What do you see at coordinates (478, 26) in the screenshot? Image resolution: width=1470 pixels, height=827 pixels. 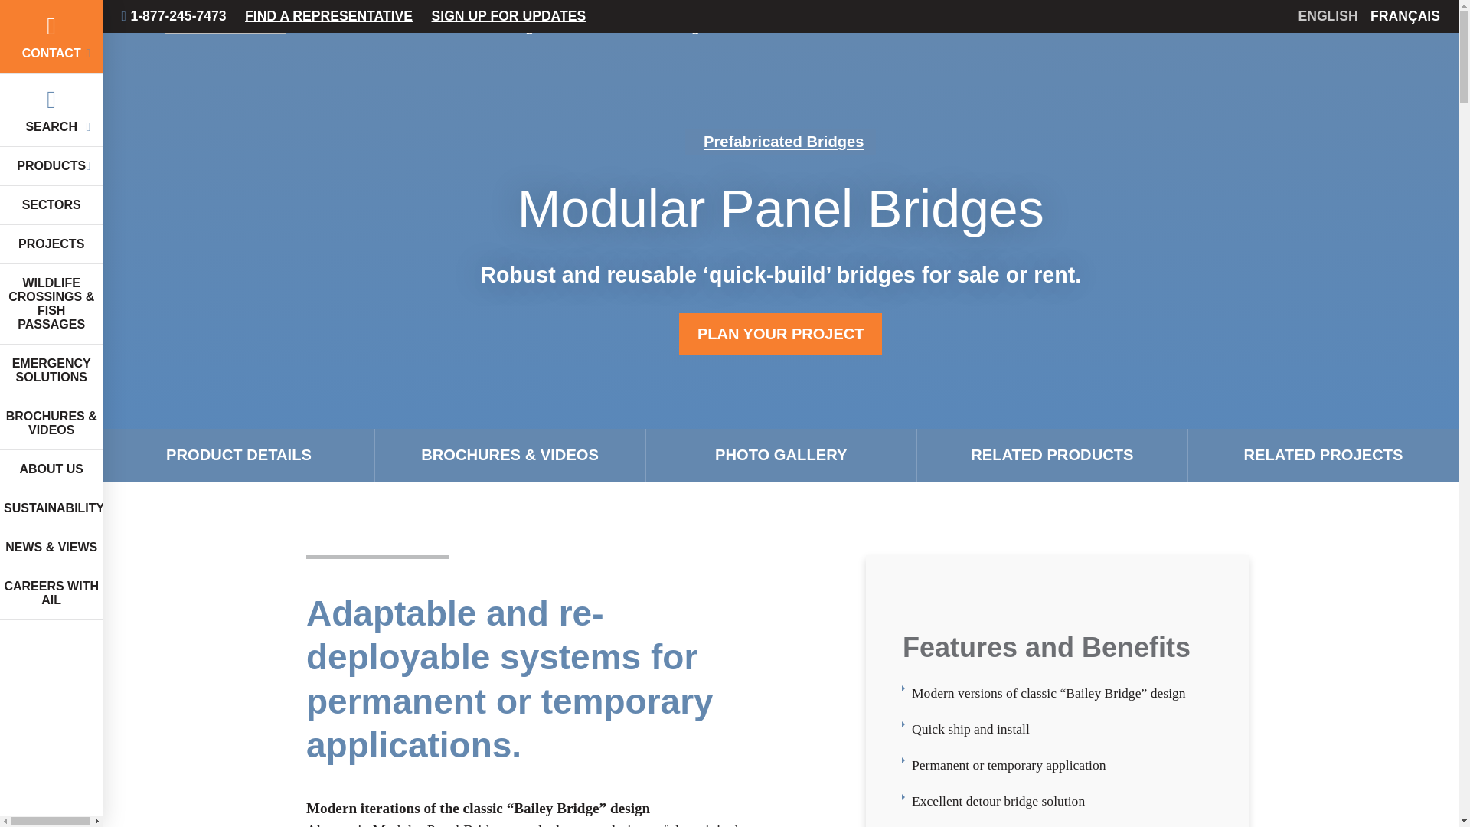 I see `Go to Prefabricated Bridges.` at bounding box center [478, 26].